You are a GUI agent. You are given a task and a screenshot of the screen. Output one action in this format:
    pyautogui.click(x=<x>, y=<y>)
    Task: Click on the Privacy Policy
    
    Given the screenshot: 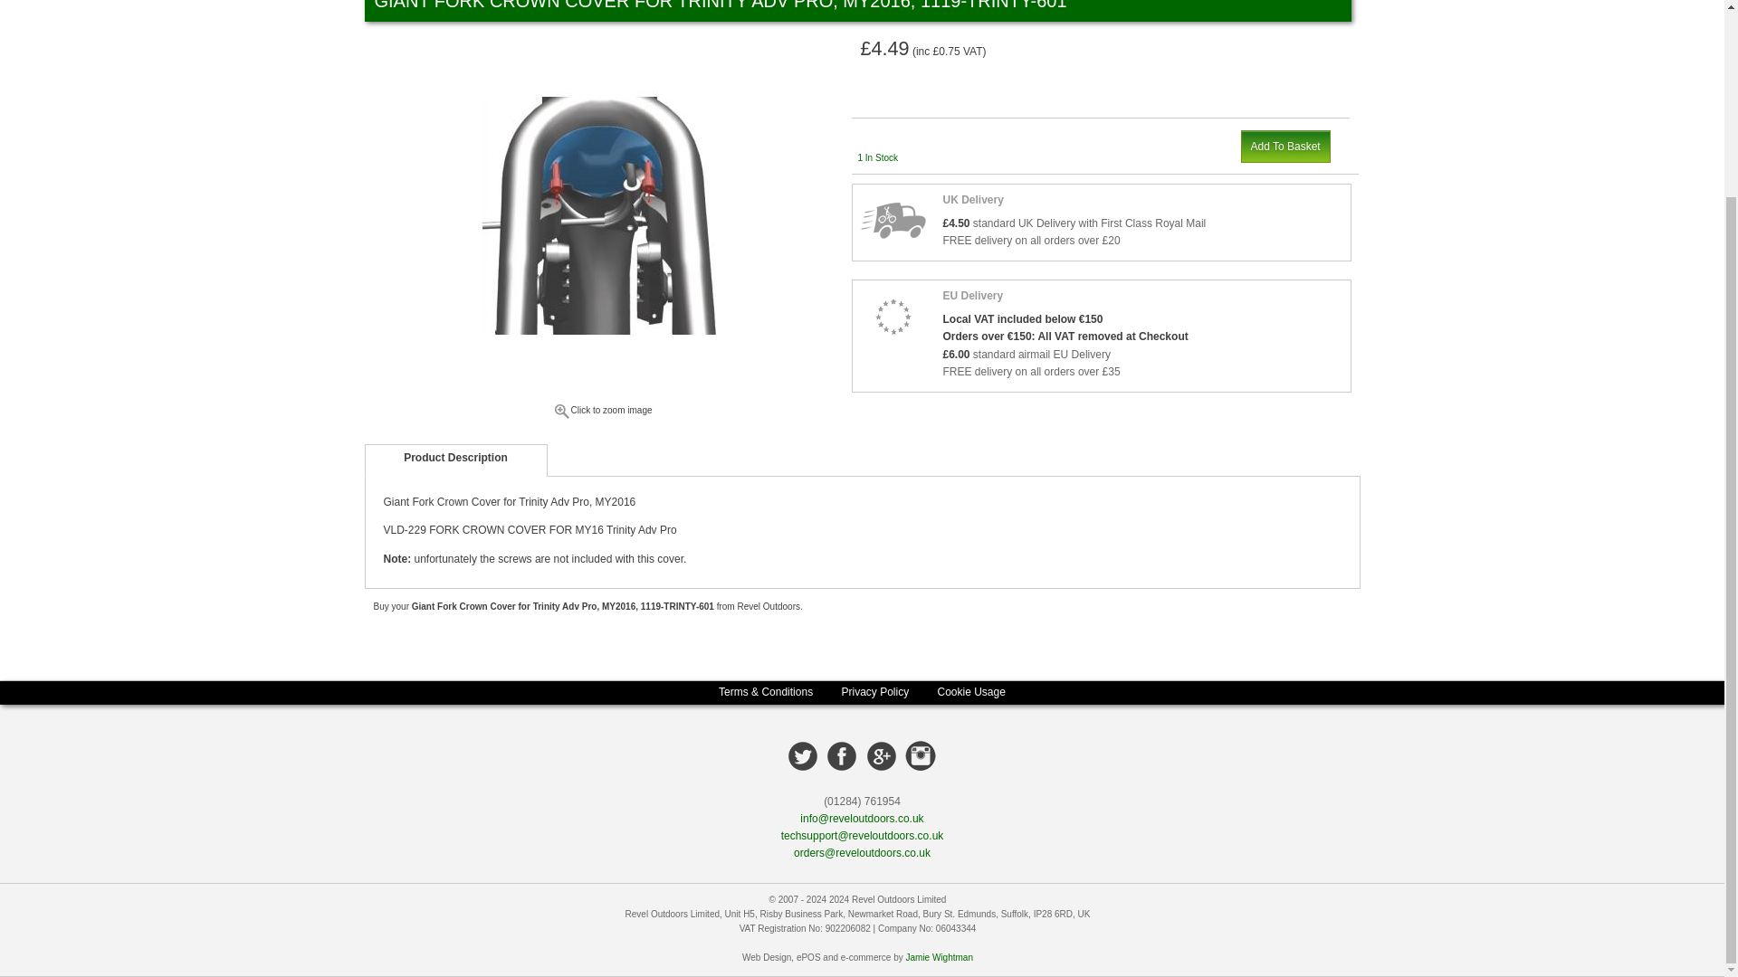 What is the action you would take?
    pyautogui.click(x=874, y=691)
    